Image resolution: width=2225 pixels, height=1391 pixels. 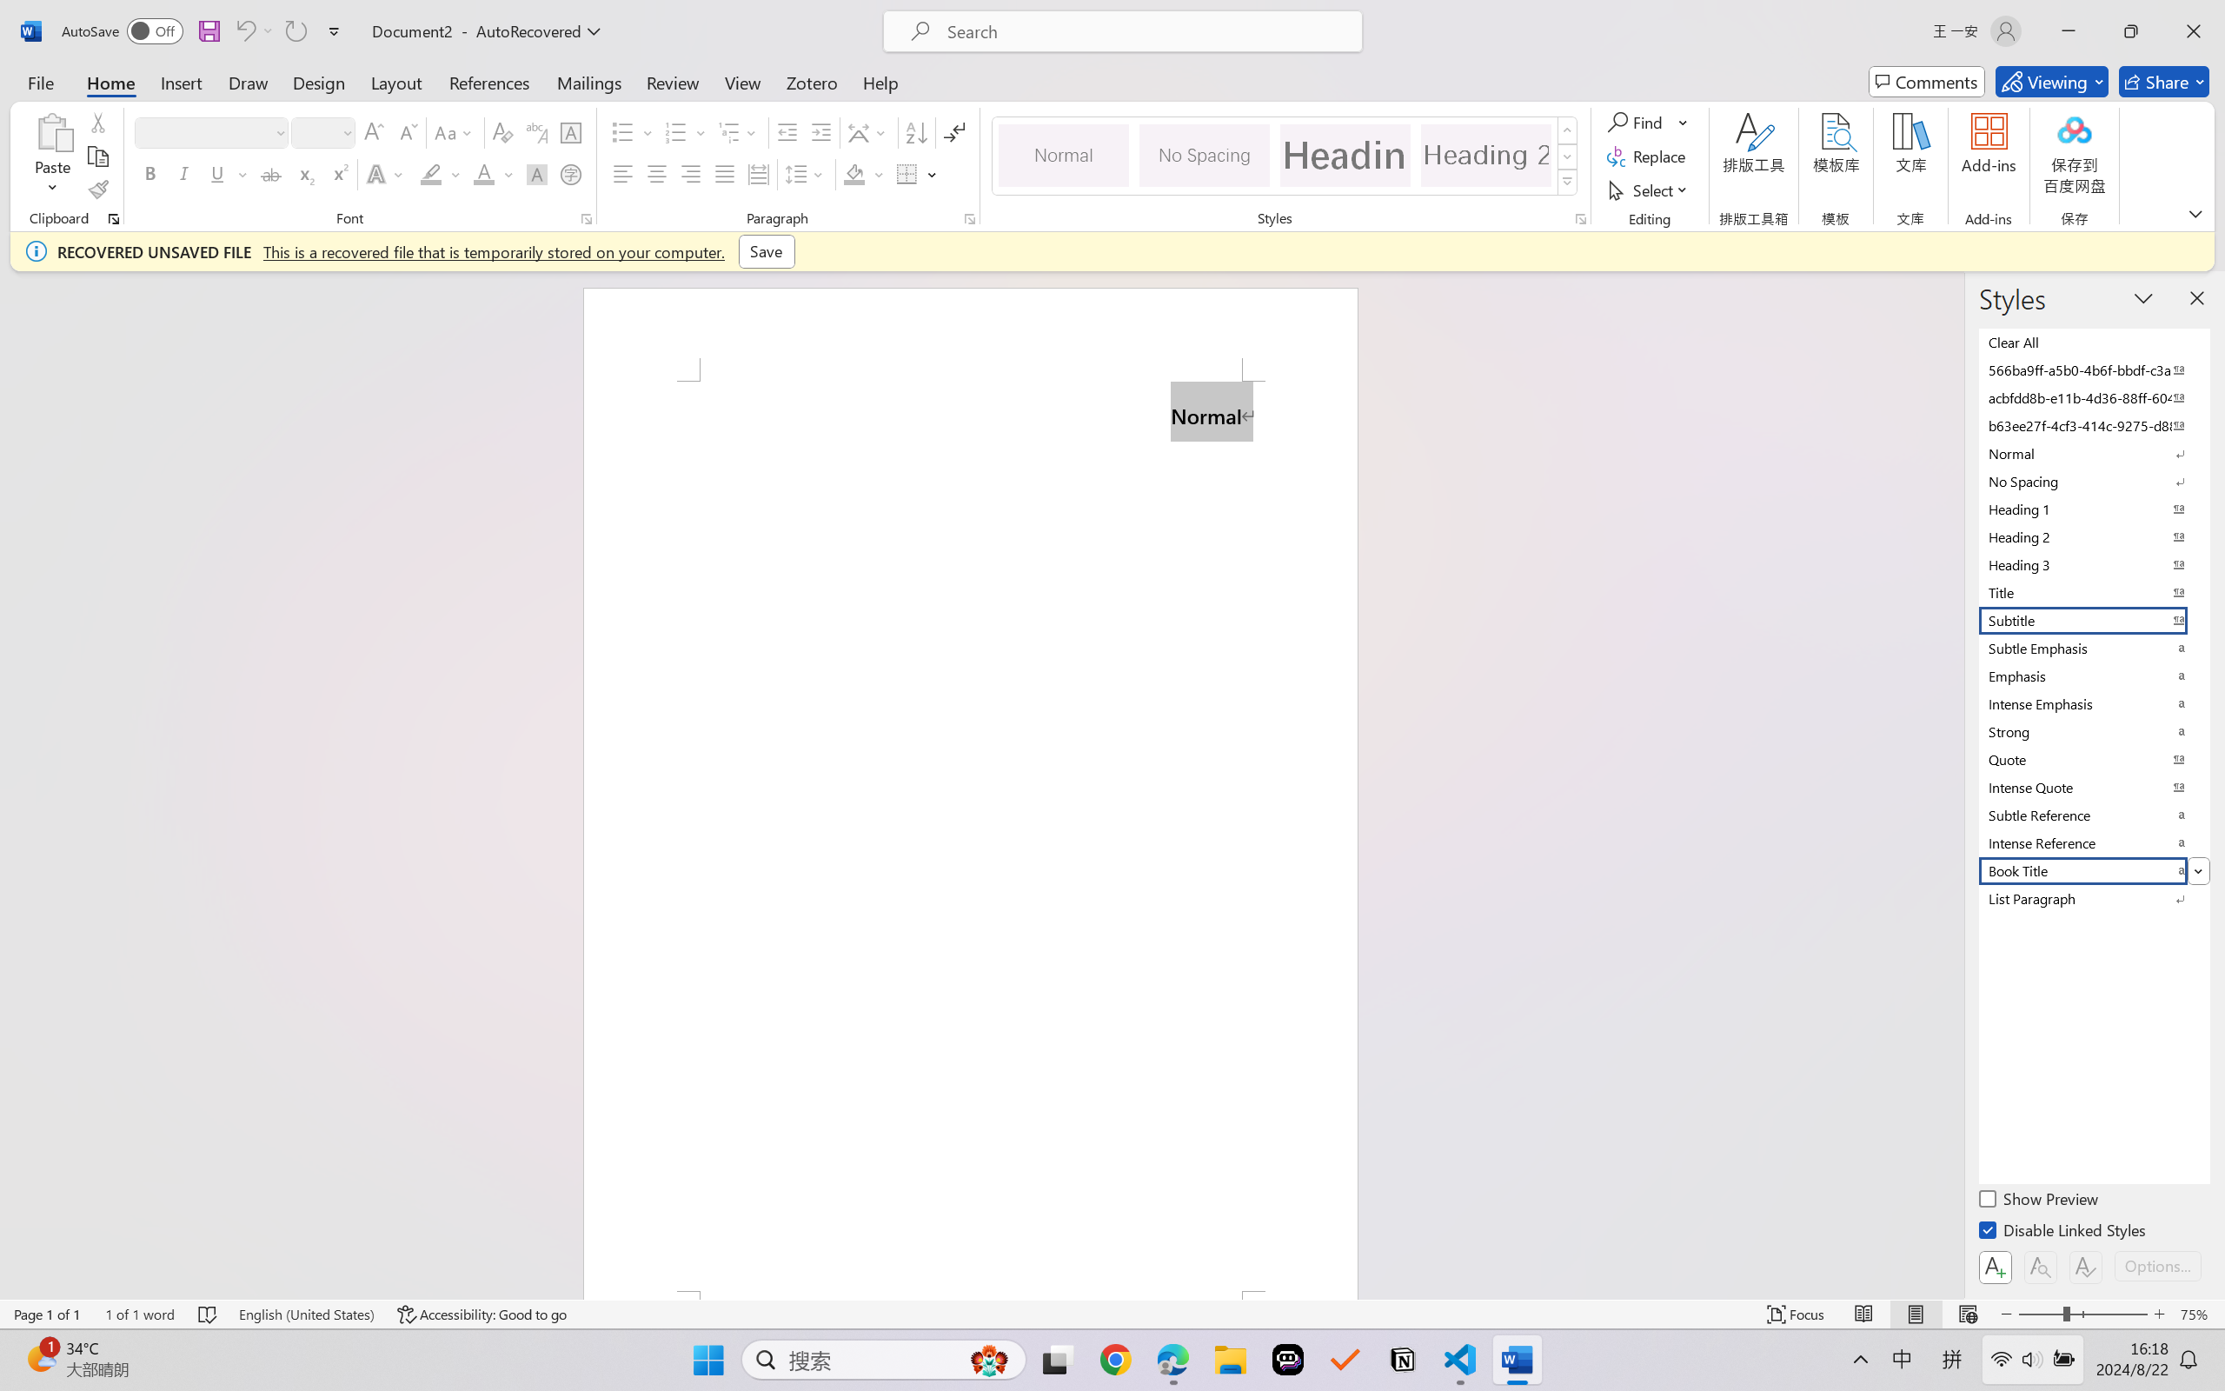 I want to click on Subtle Emphasis, so click(x=2093, y=648).